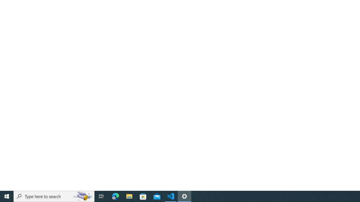  I want to click on Type here to search, so click(54, 196).